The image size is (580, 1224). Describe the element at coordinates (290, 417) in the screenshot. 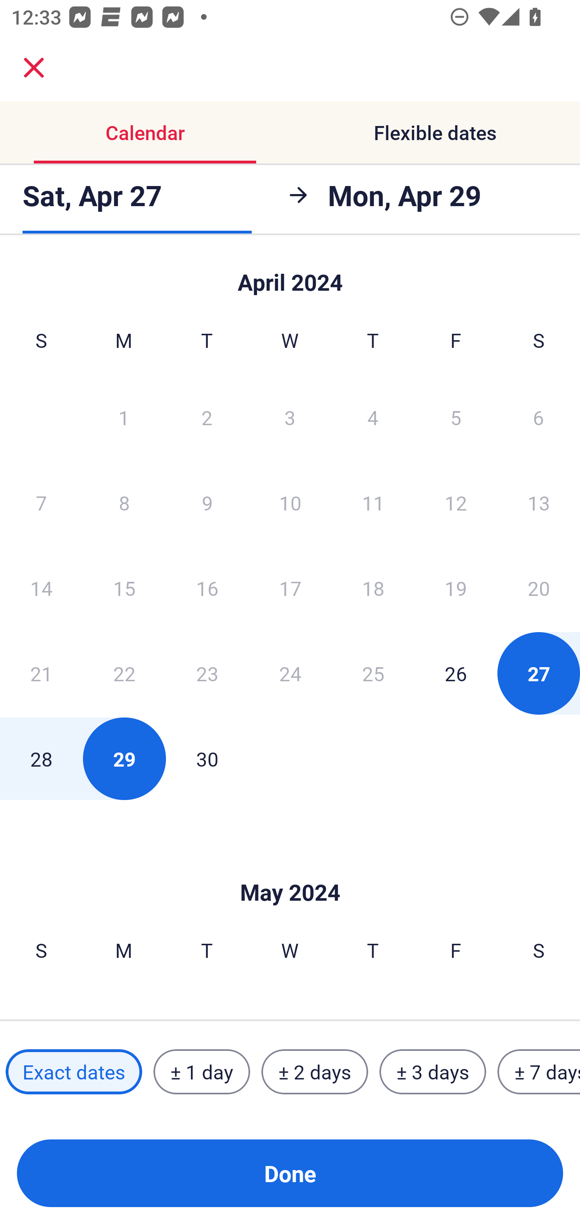

I see `3 Wednesday, April 3, 2024` at that location.